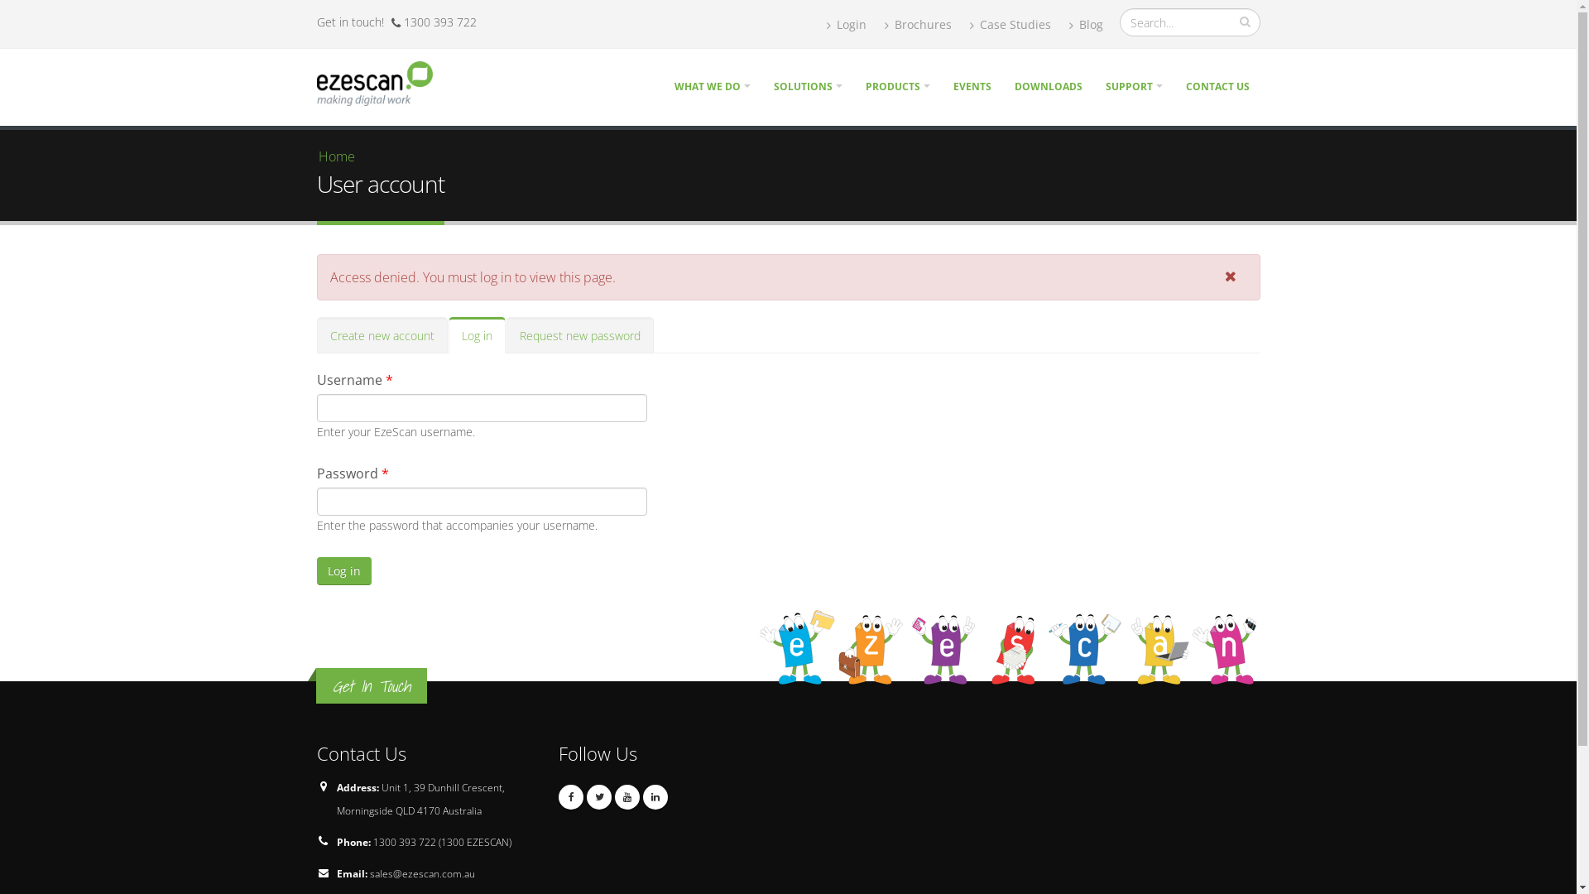 Image resolution: width=1589 pixels, height=894 pixels. I want to click on Log in
(active tab), so click(477, 335).